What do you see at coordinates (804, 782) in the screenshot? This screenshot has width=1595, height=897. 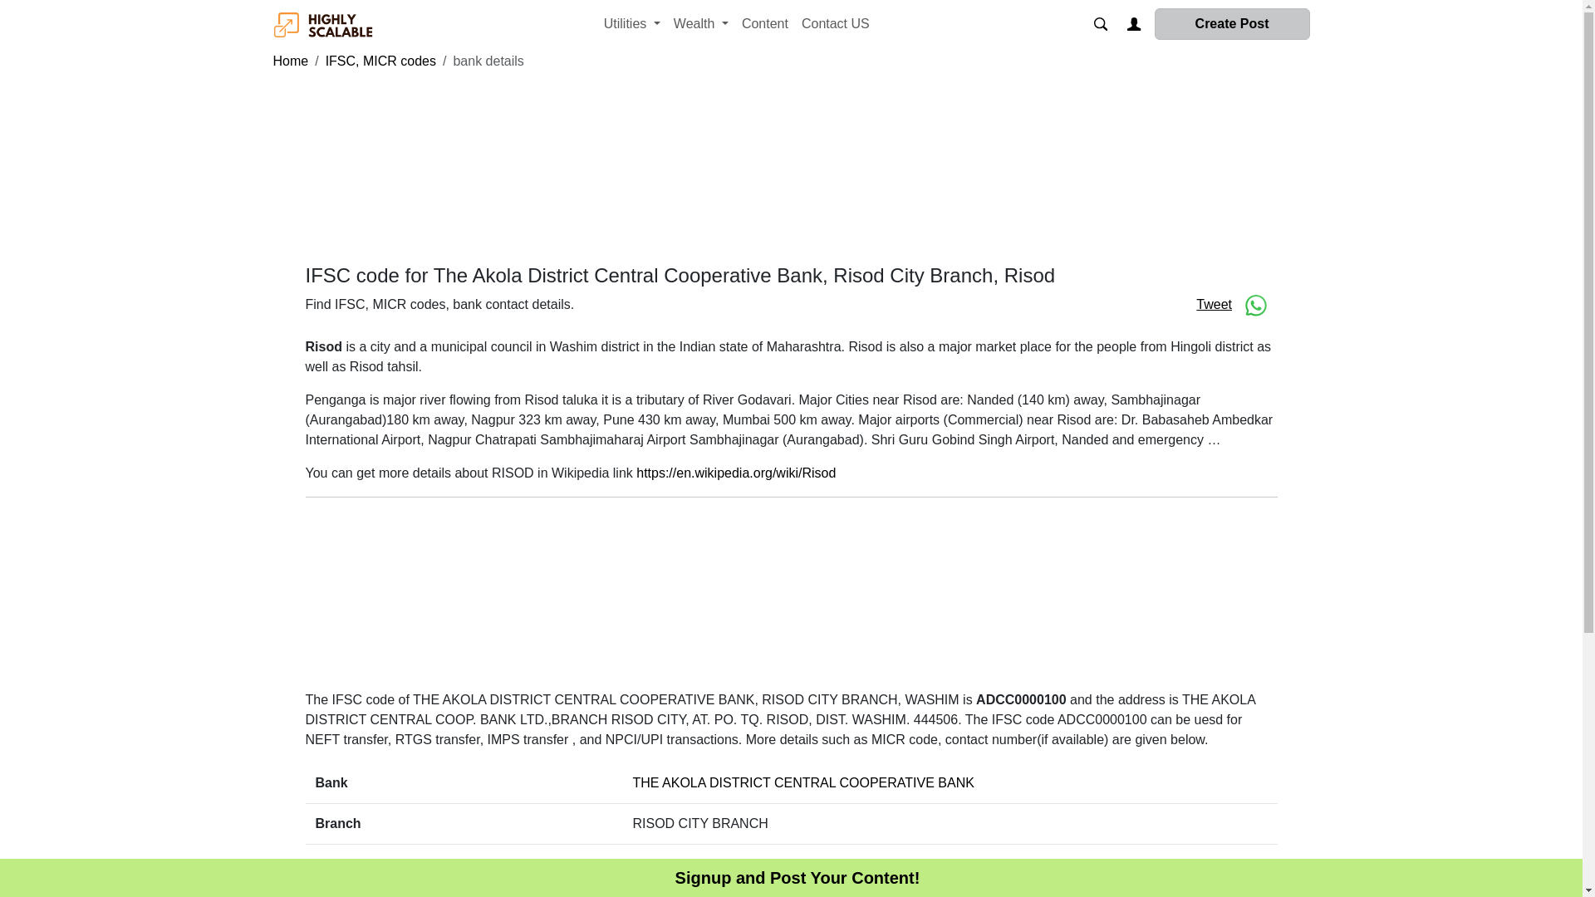 I see `THE AKOLA DISTRICT CENTRAL COOPERATIVE BANK` at bounding box center [804, 782].